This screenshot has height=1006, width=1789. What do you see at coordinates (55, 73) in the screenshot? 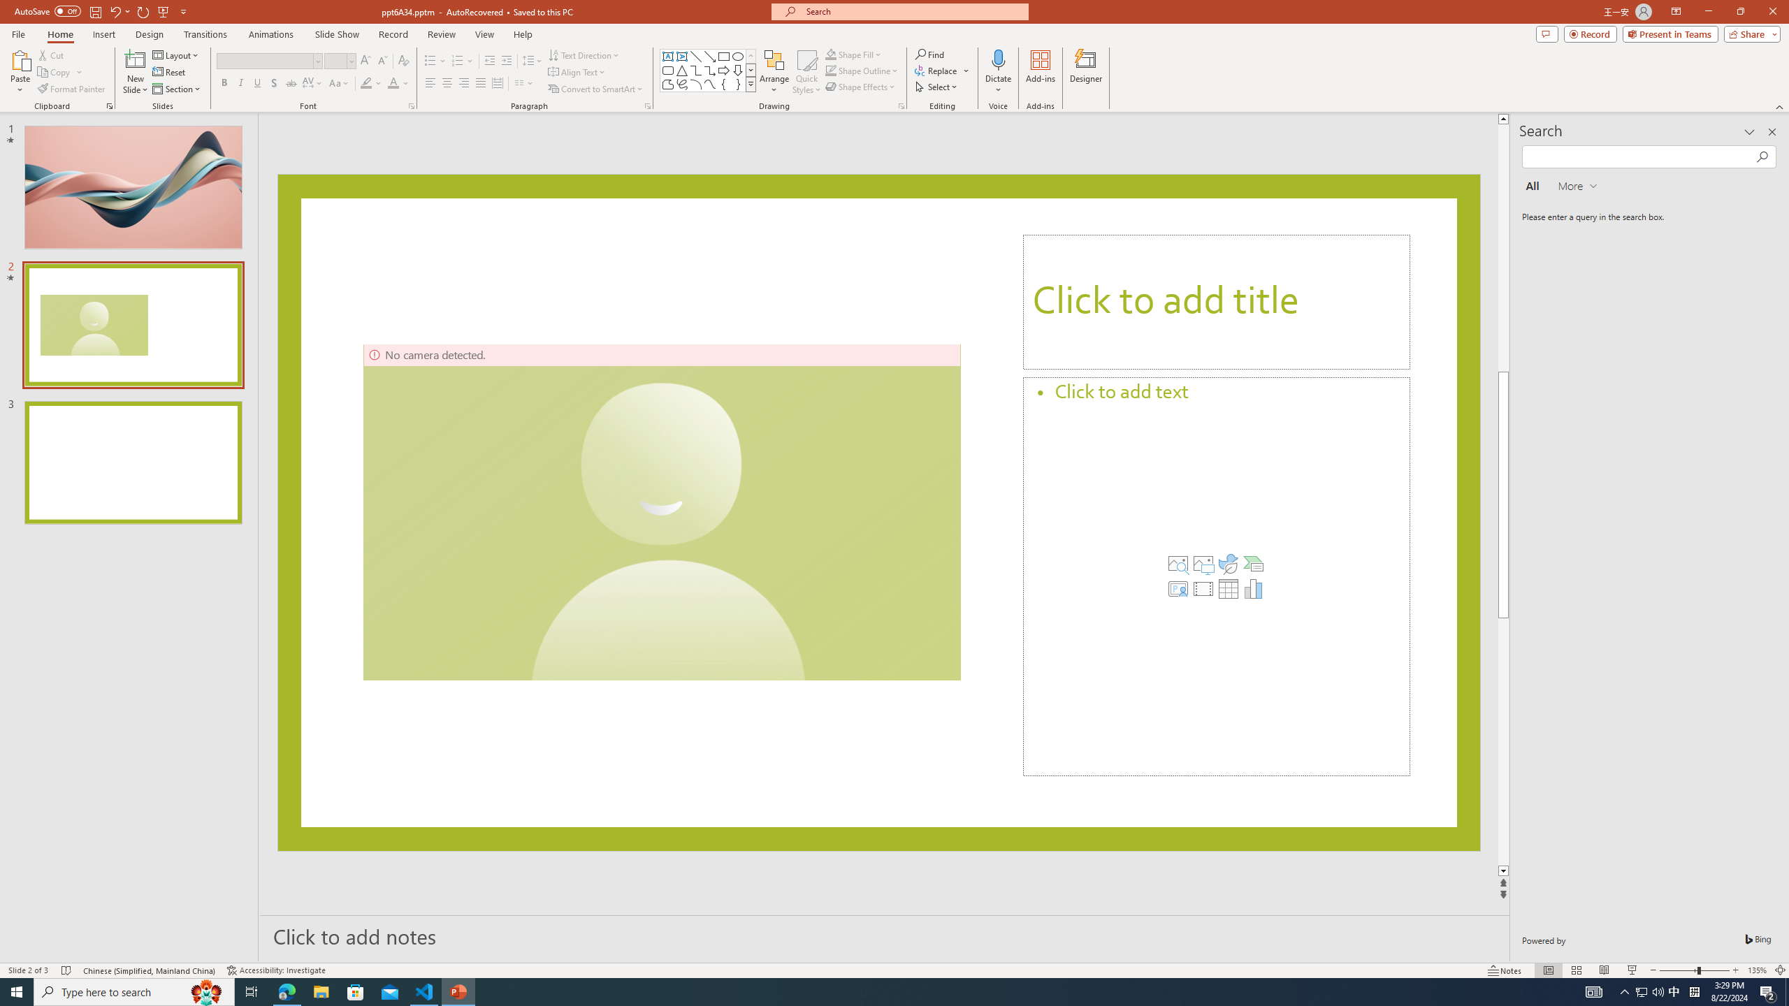
I see `Copy` at bounding box center [55, 73].